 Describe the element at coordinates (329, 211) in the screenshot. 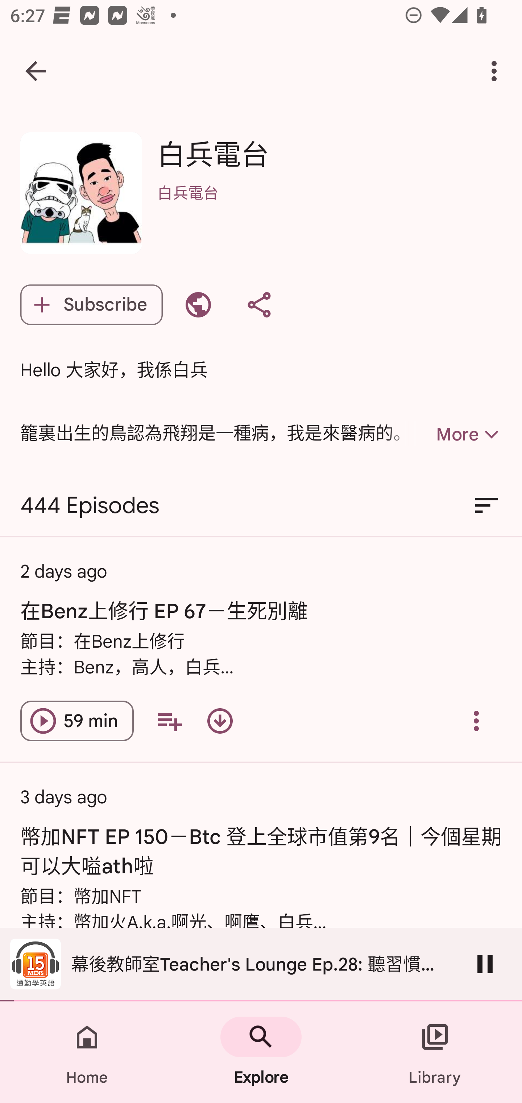

I see `白兵電台` at that location.